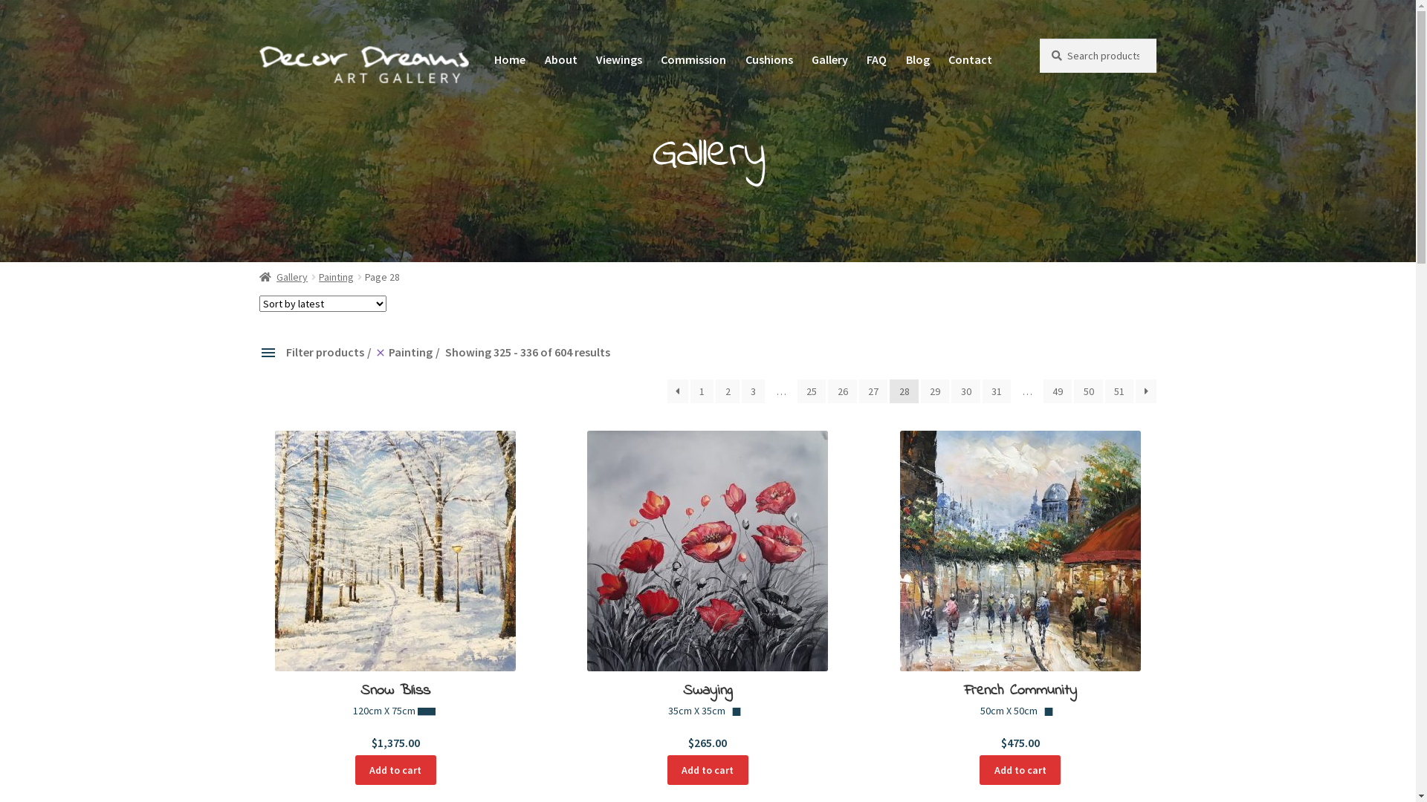  Describe the element at coordinates (560, 60) in the screenshot. I see `About` at that location.